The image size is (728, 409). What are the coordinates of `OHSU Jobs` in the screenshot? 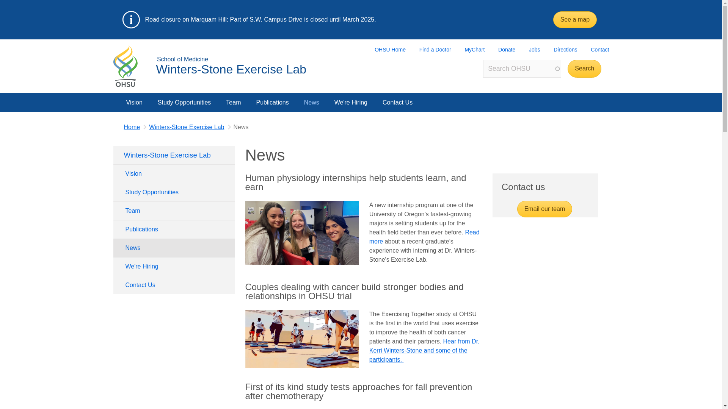 It's located at (528, 49).